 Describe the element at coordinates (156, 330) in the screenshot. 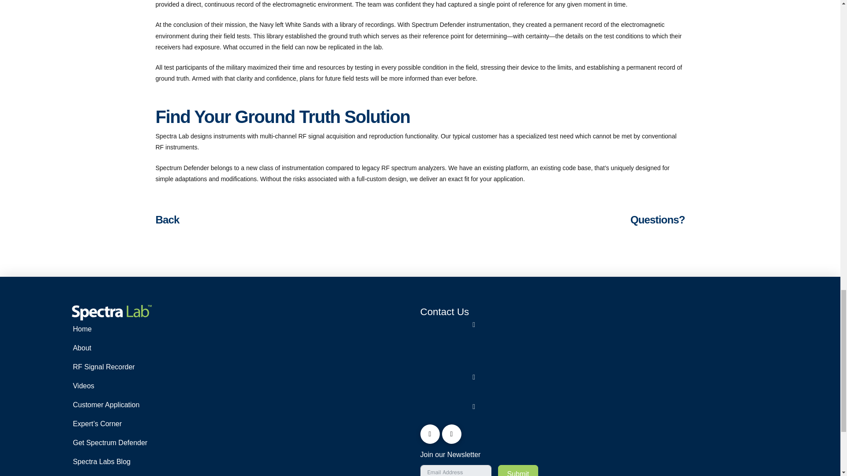

I see `Home` at that location.